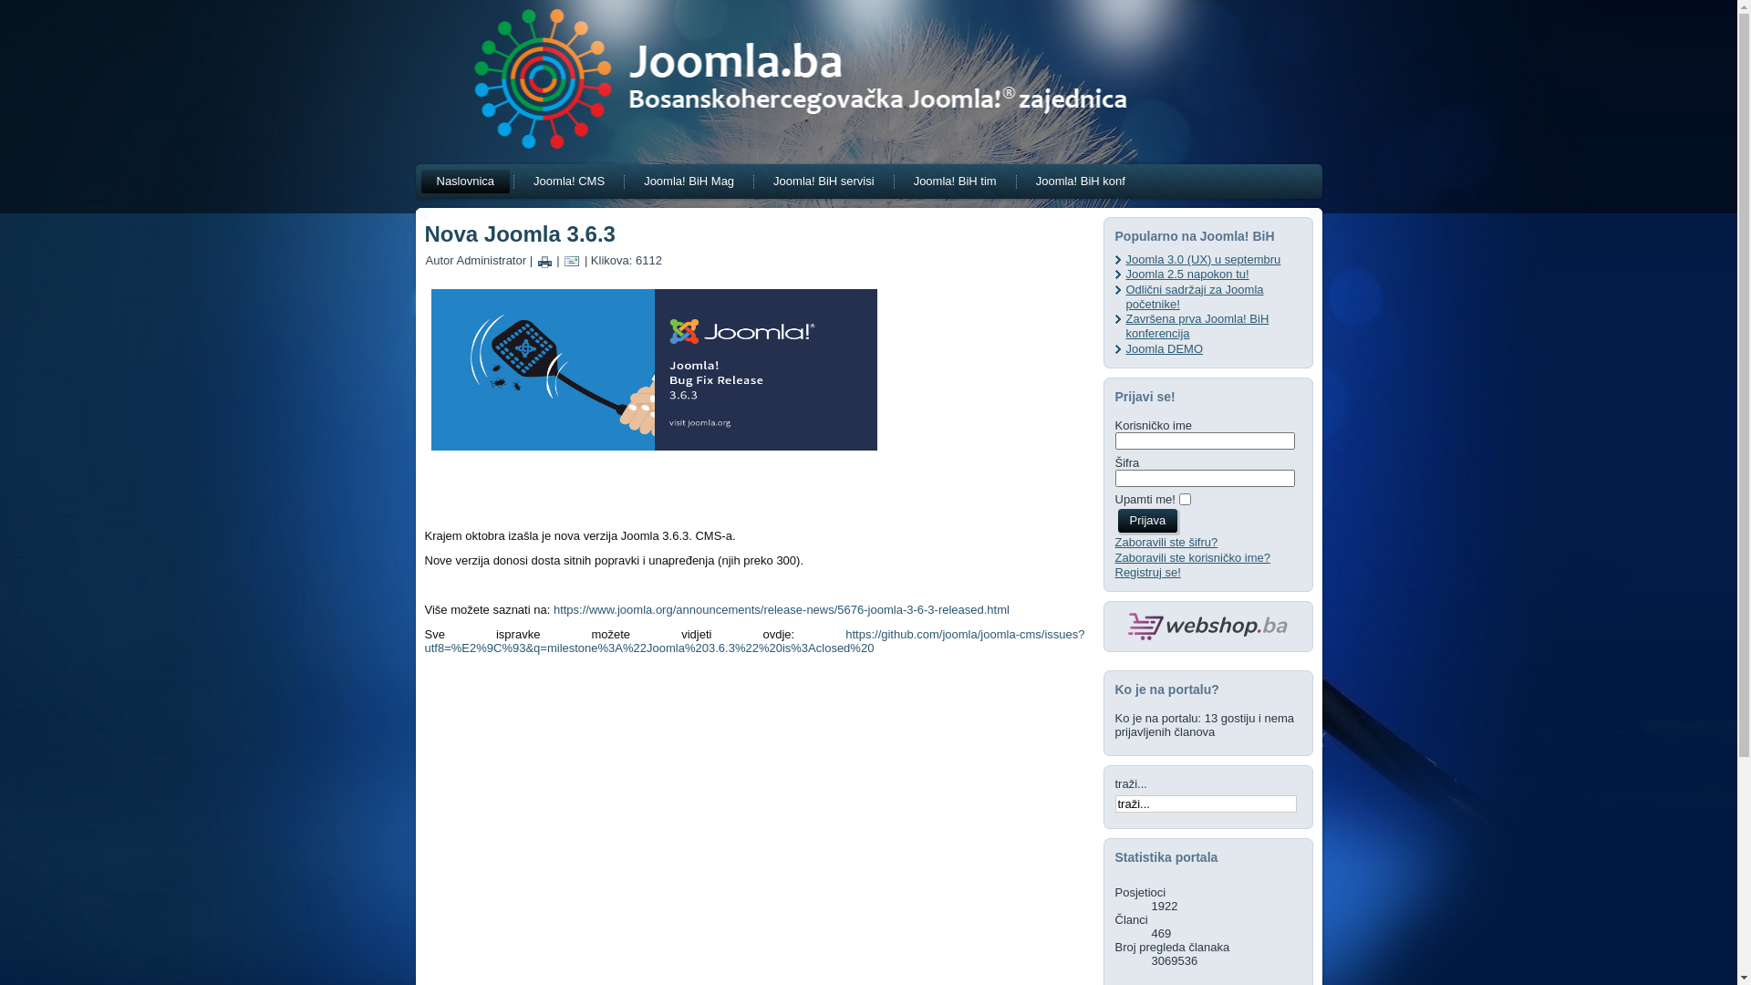 The image size is (1751, 985). Describe the element at coordinates (824, 181) in the screenshot. I see `Joomla! BiH servisi` at that location.